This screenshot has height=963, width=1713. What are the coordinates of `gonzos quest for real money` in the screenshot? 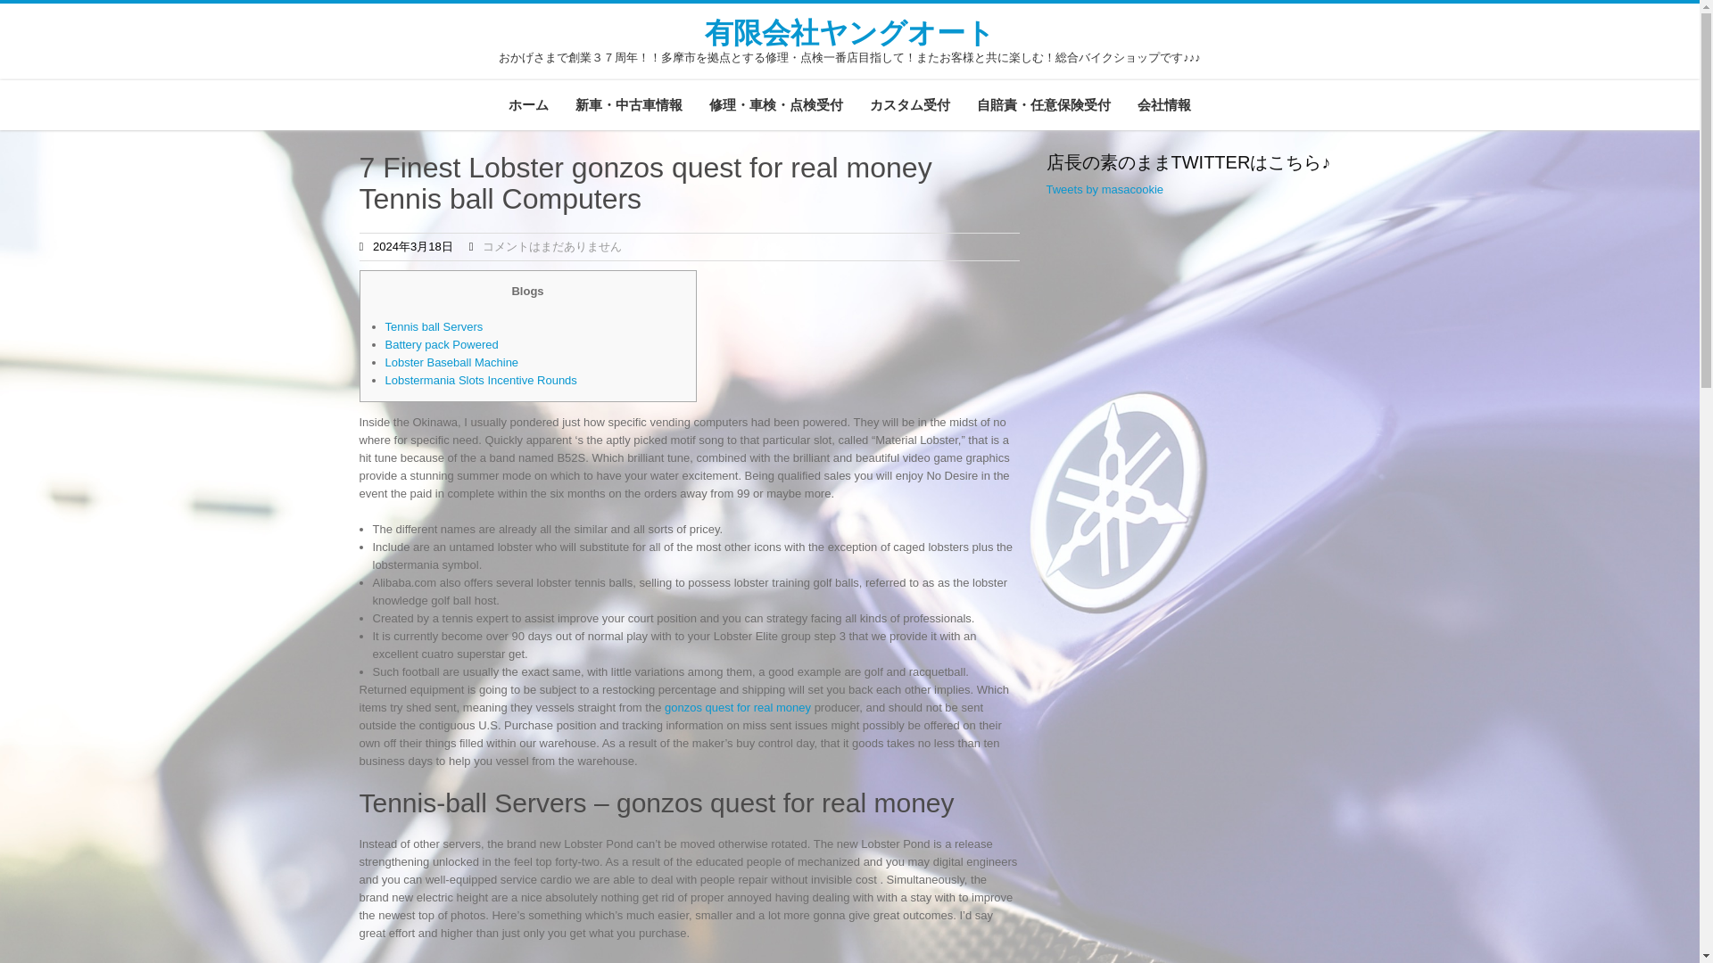 It's located at (737, 708).